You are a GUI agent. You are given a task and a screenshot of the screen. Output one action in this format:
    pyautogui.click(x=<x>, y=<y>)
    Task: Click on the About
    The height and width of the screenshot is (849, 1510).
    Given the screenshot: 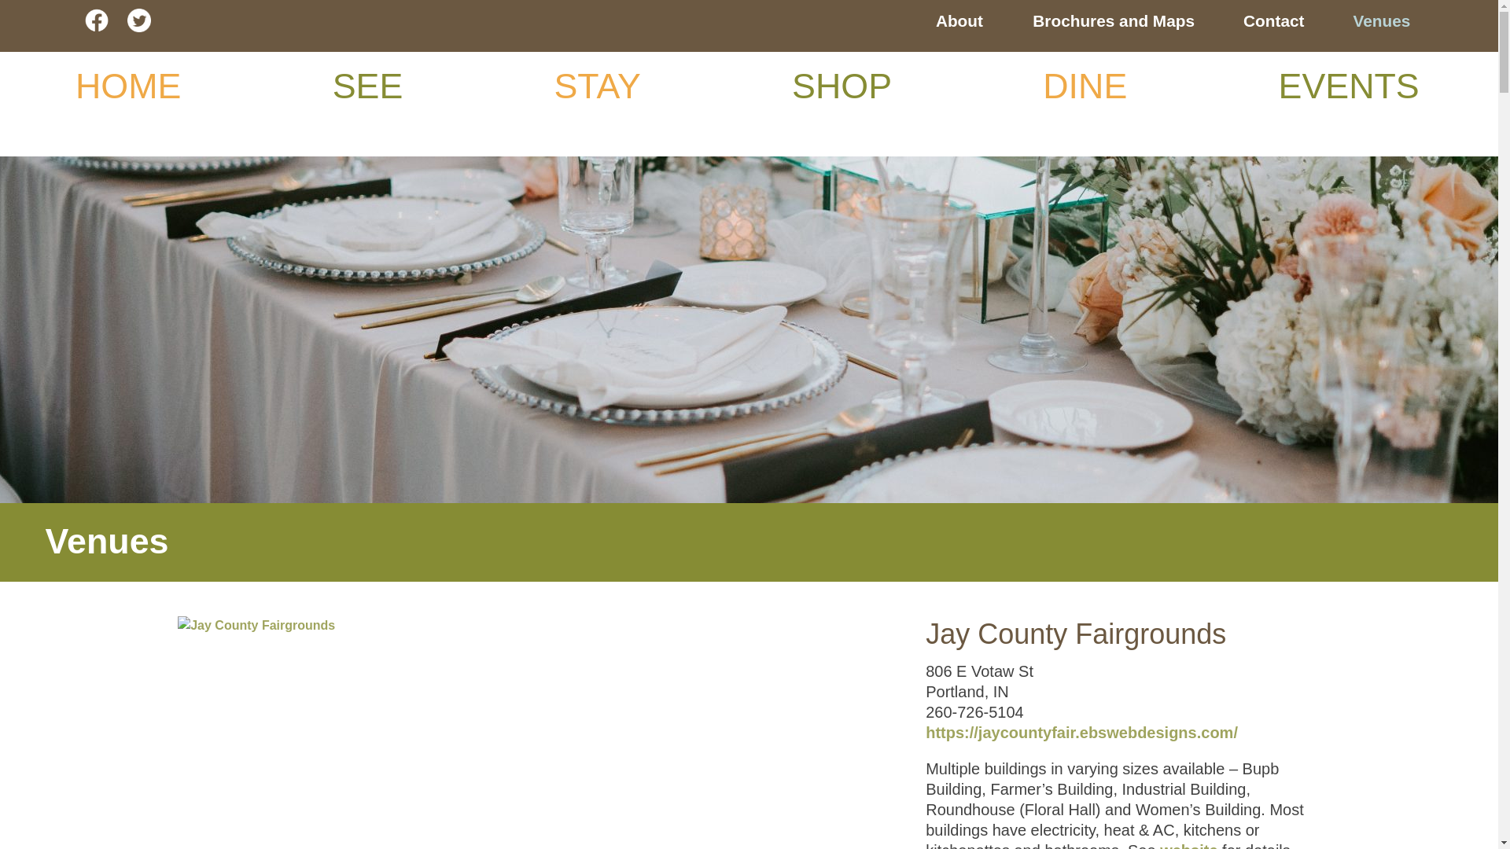 What is the action you would take?
    pyautogui.click(x=959, y=20)
    